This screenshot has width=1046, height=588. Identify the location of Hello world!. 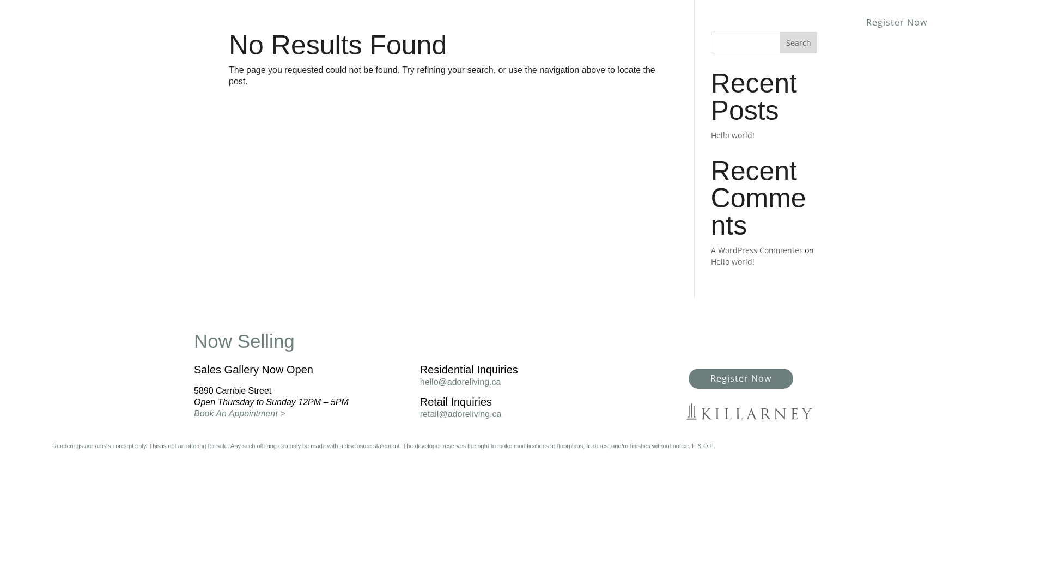
(733, 261).